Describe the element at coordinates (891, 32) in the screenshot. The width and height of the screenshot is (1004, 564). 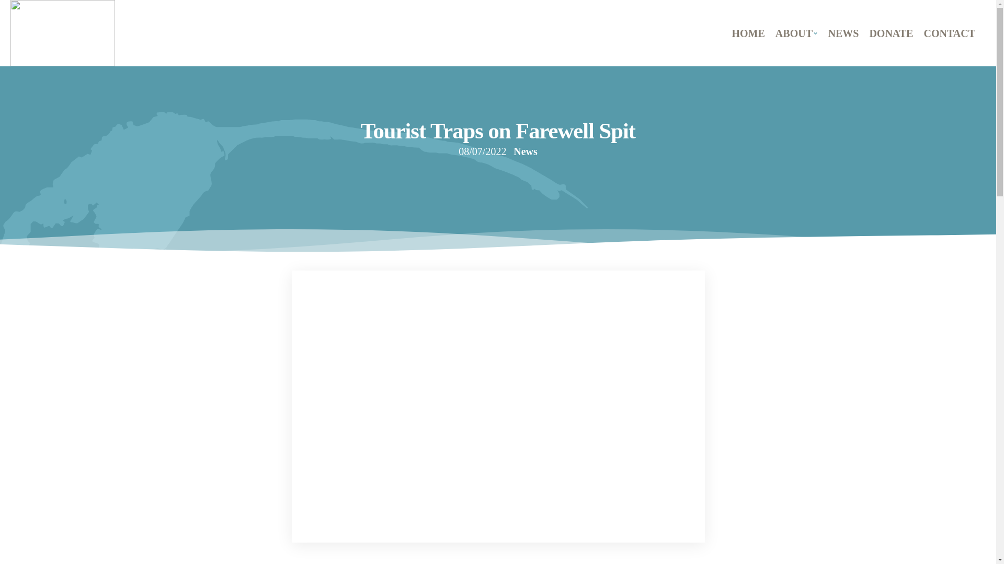
I see `DONATE` at that location.